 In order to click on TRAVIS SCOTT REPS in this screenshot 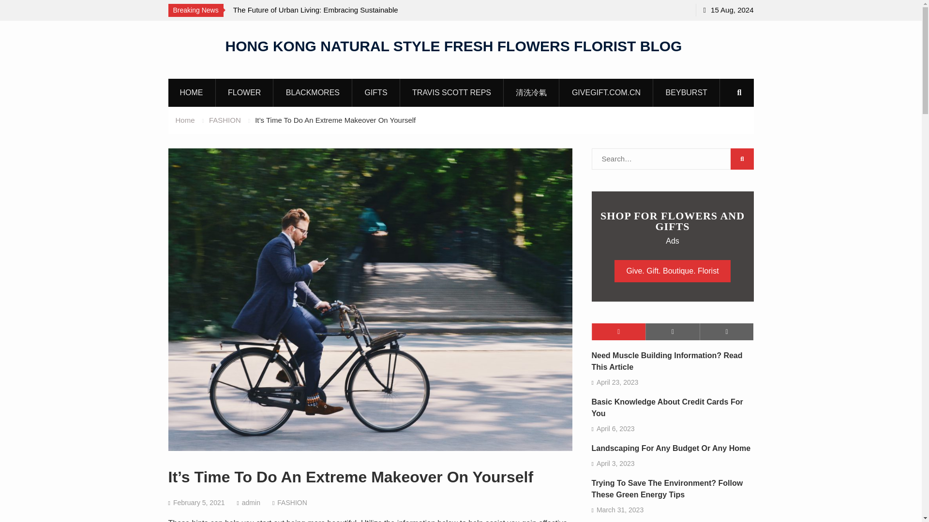, I will do `click(452, 92)`.